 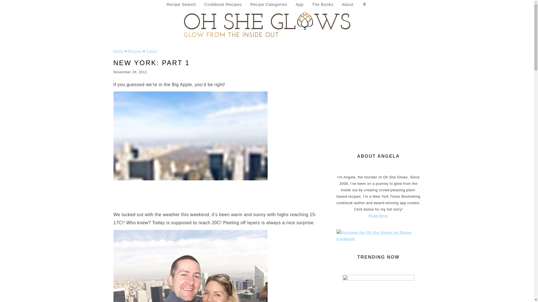 I want to click on Cookbook Recipes, so click(x=223, y=4).